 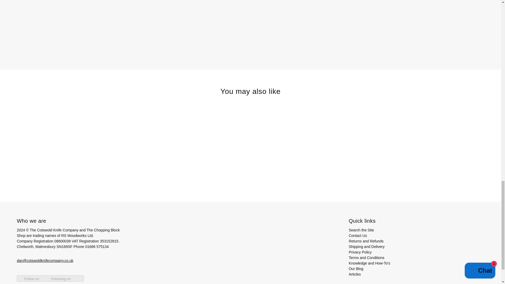 What do you see at coordinates (366, 241) in the screenshot?
I see `Returns and Refunds` at bounding box center [366, 241].